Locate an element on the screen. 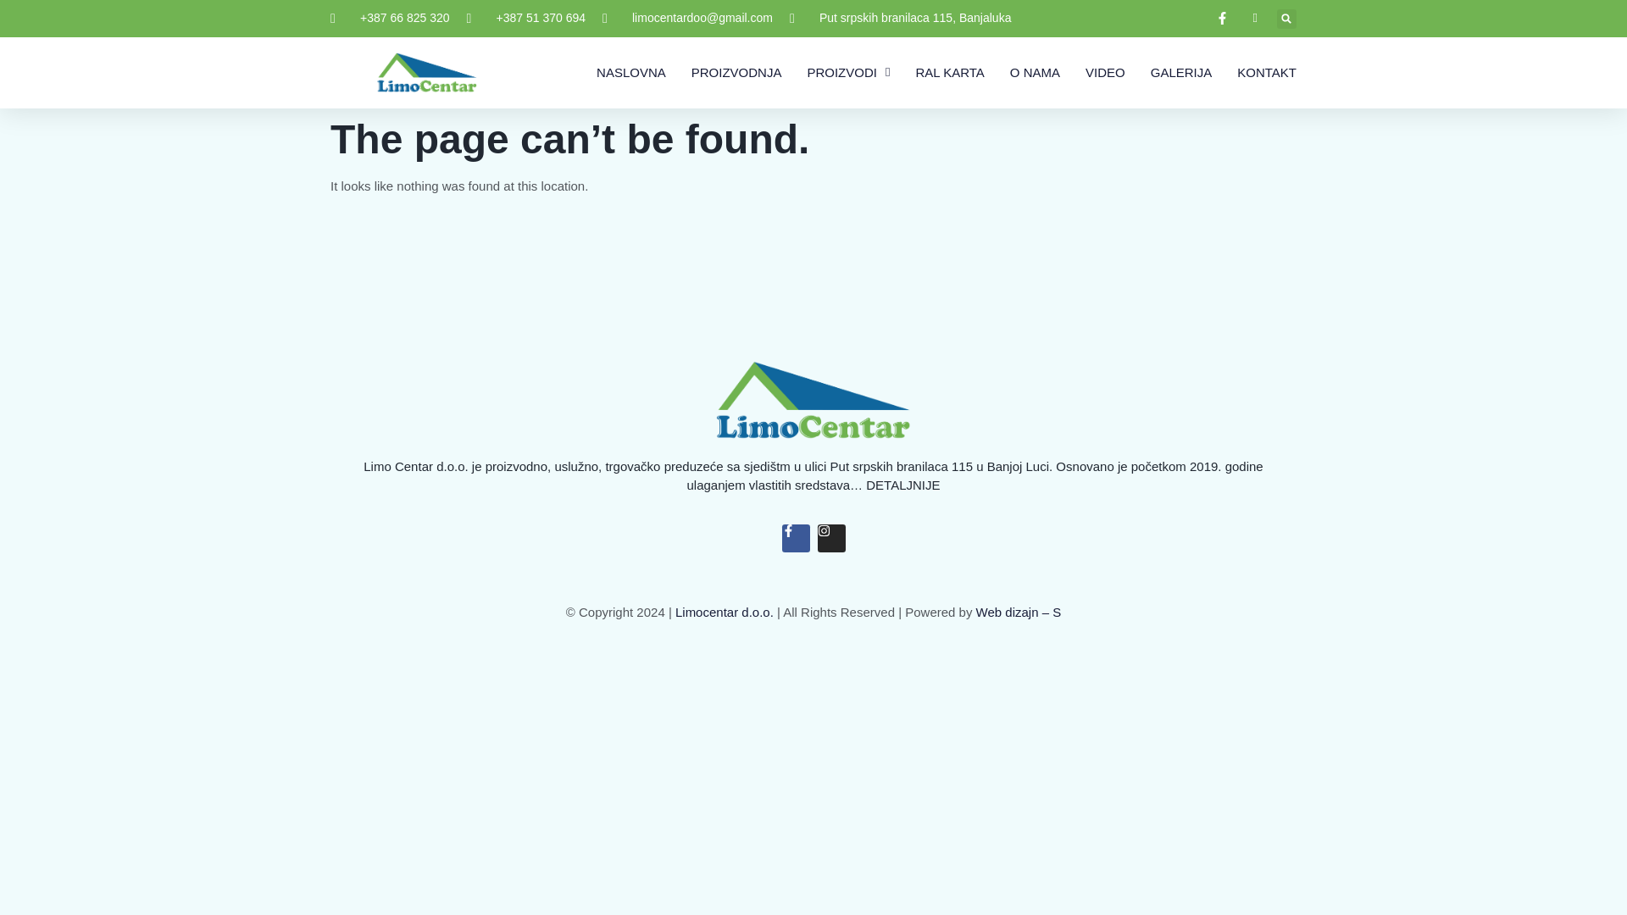 The width and height of the screenshot is (1627, 915). GALERIJA is located at coordinates (1181, 71).